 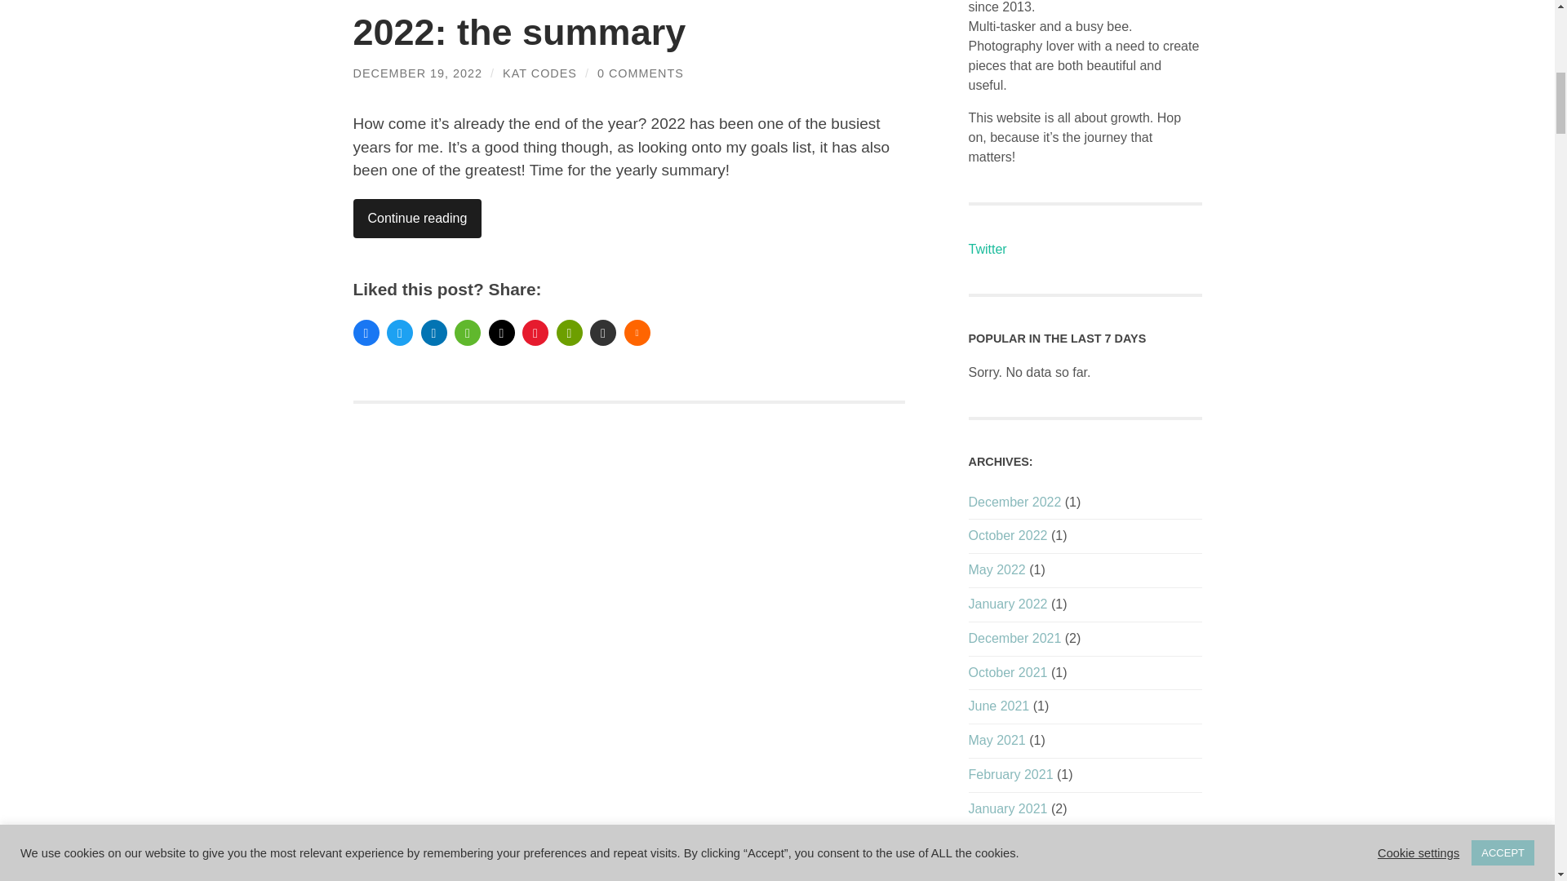 What do you see at coordinates (519, 32) in the screenshot?
I see `2022: the summary` at bounding box center [519, 32].